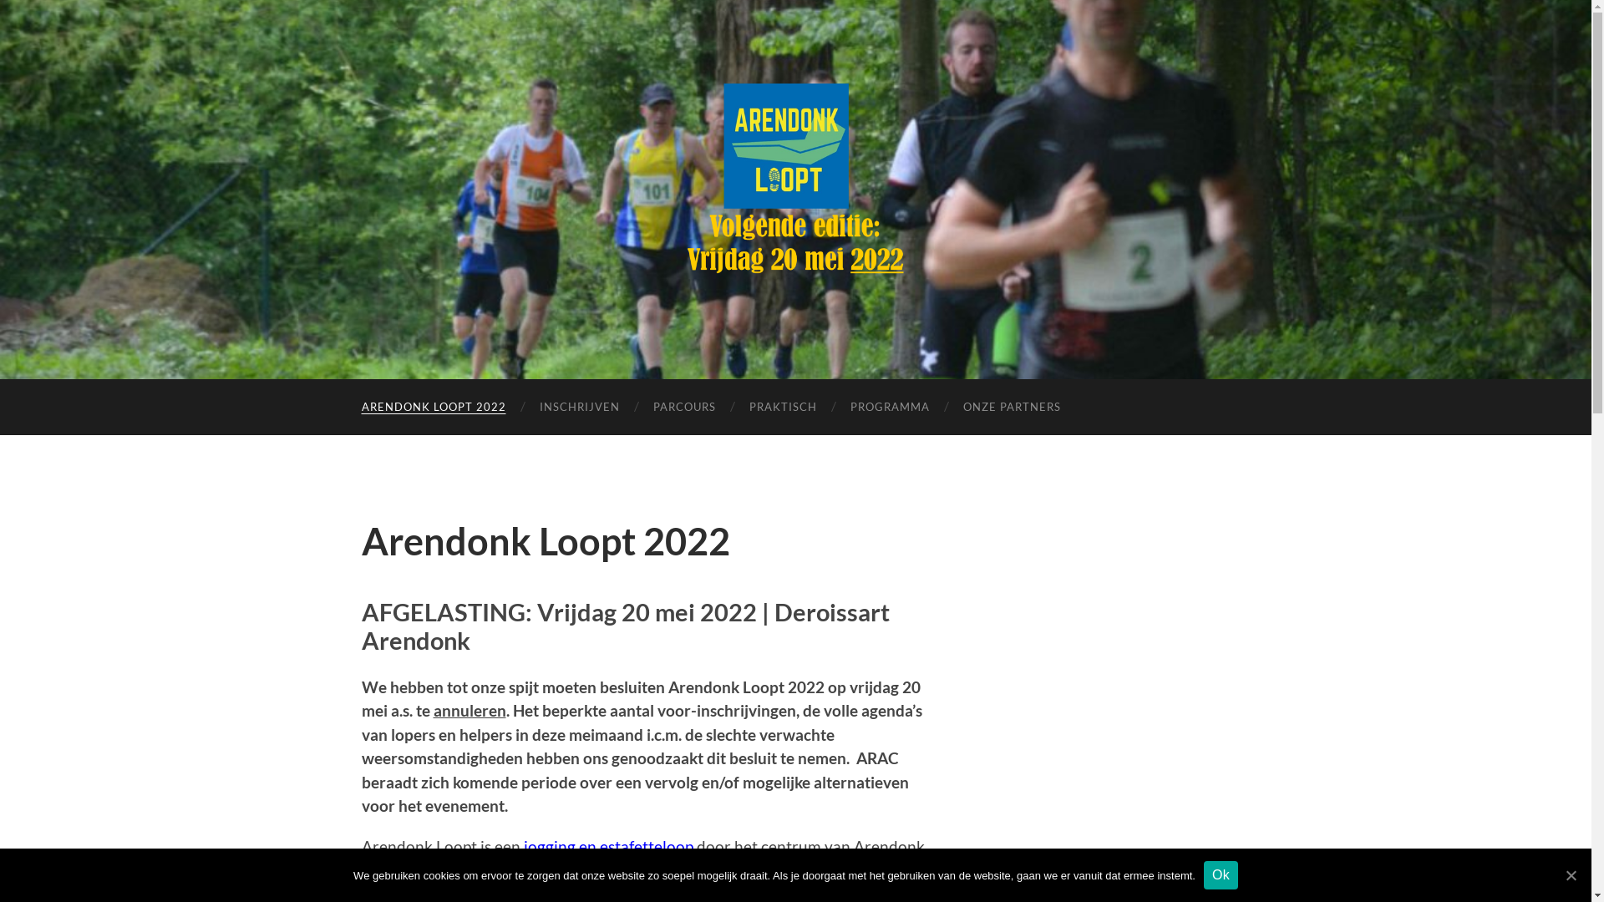  Describe the element at coordinates (795, 188) in the screenshot. I see `Arendonk Loopt!` at that location.